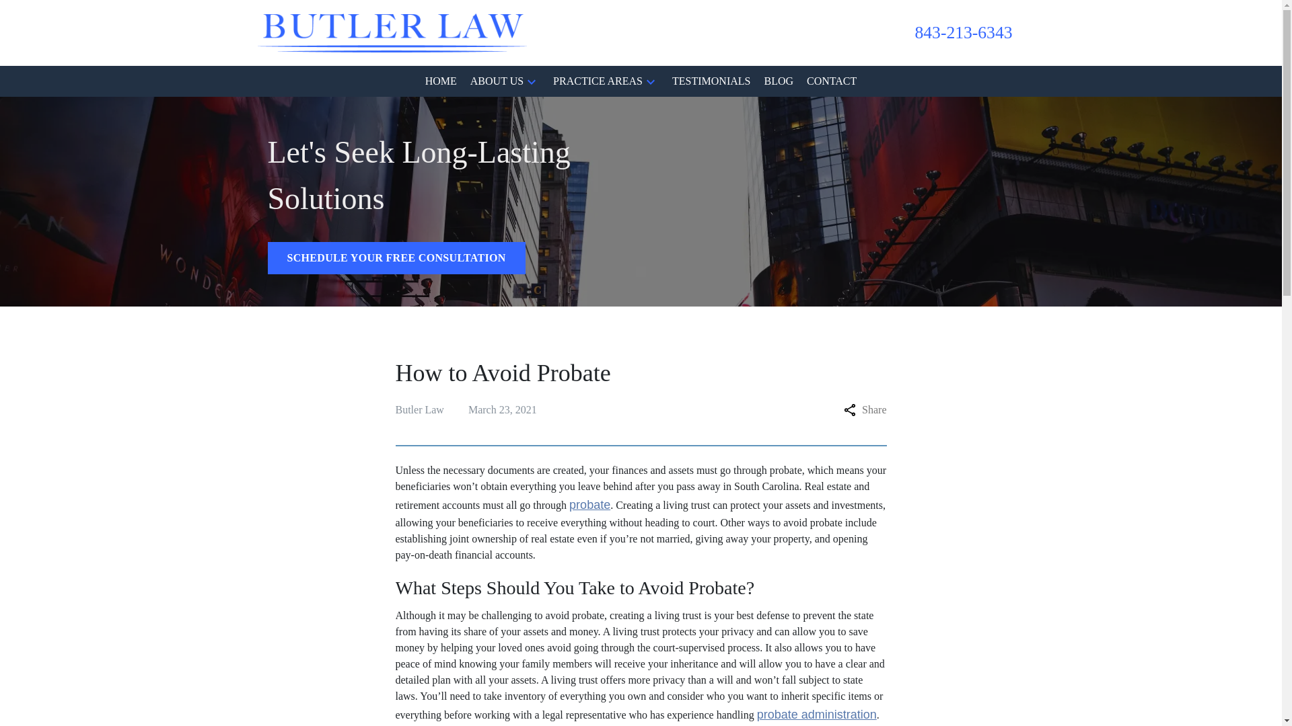  What do you see at coordinates (963, 33) in the screenshot?
I see `843-213-6343` at bounding box center [963, 33].